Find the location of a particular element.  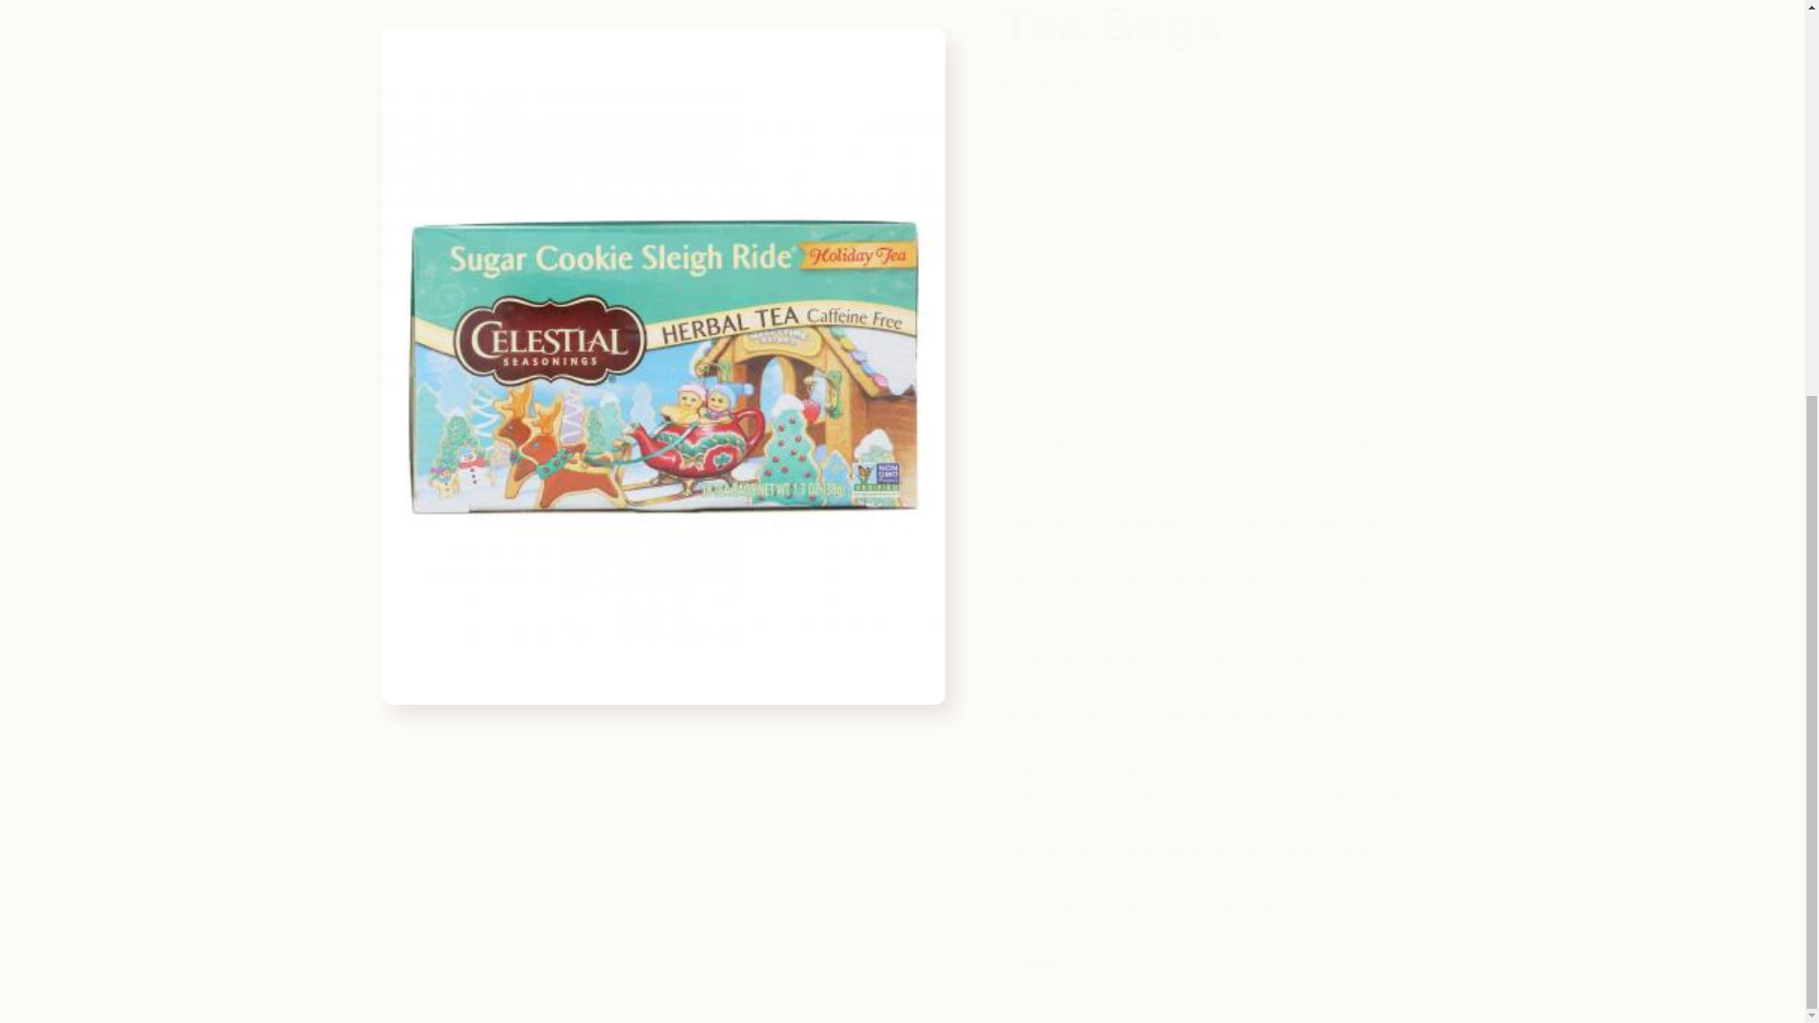

Add to cart is located at coordinates (1210, 214).